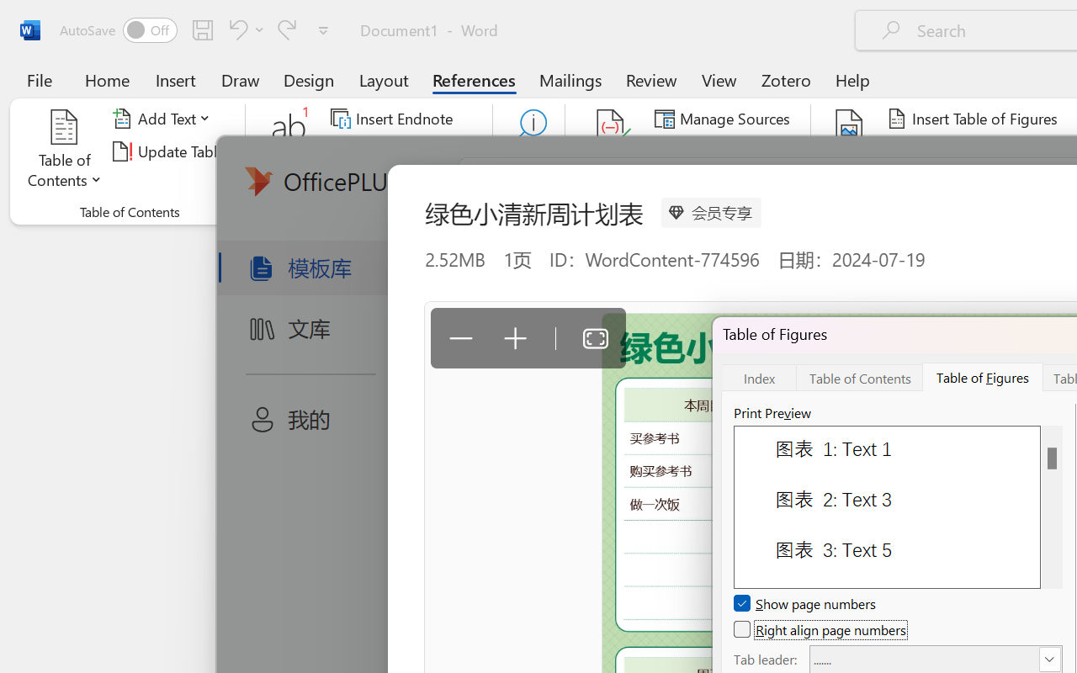  Describe the element at coordinates (404, 151) in the screenshot. I see `Next Footnote` at that location.